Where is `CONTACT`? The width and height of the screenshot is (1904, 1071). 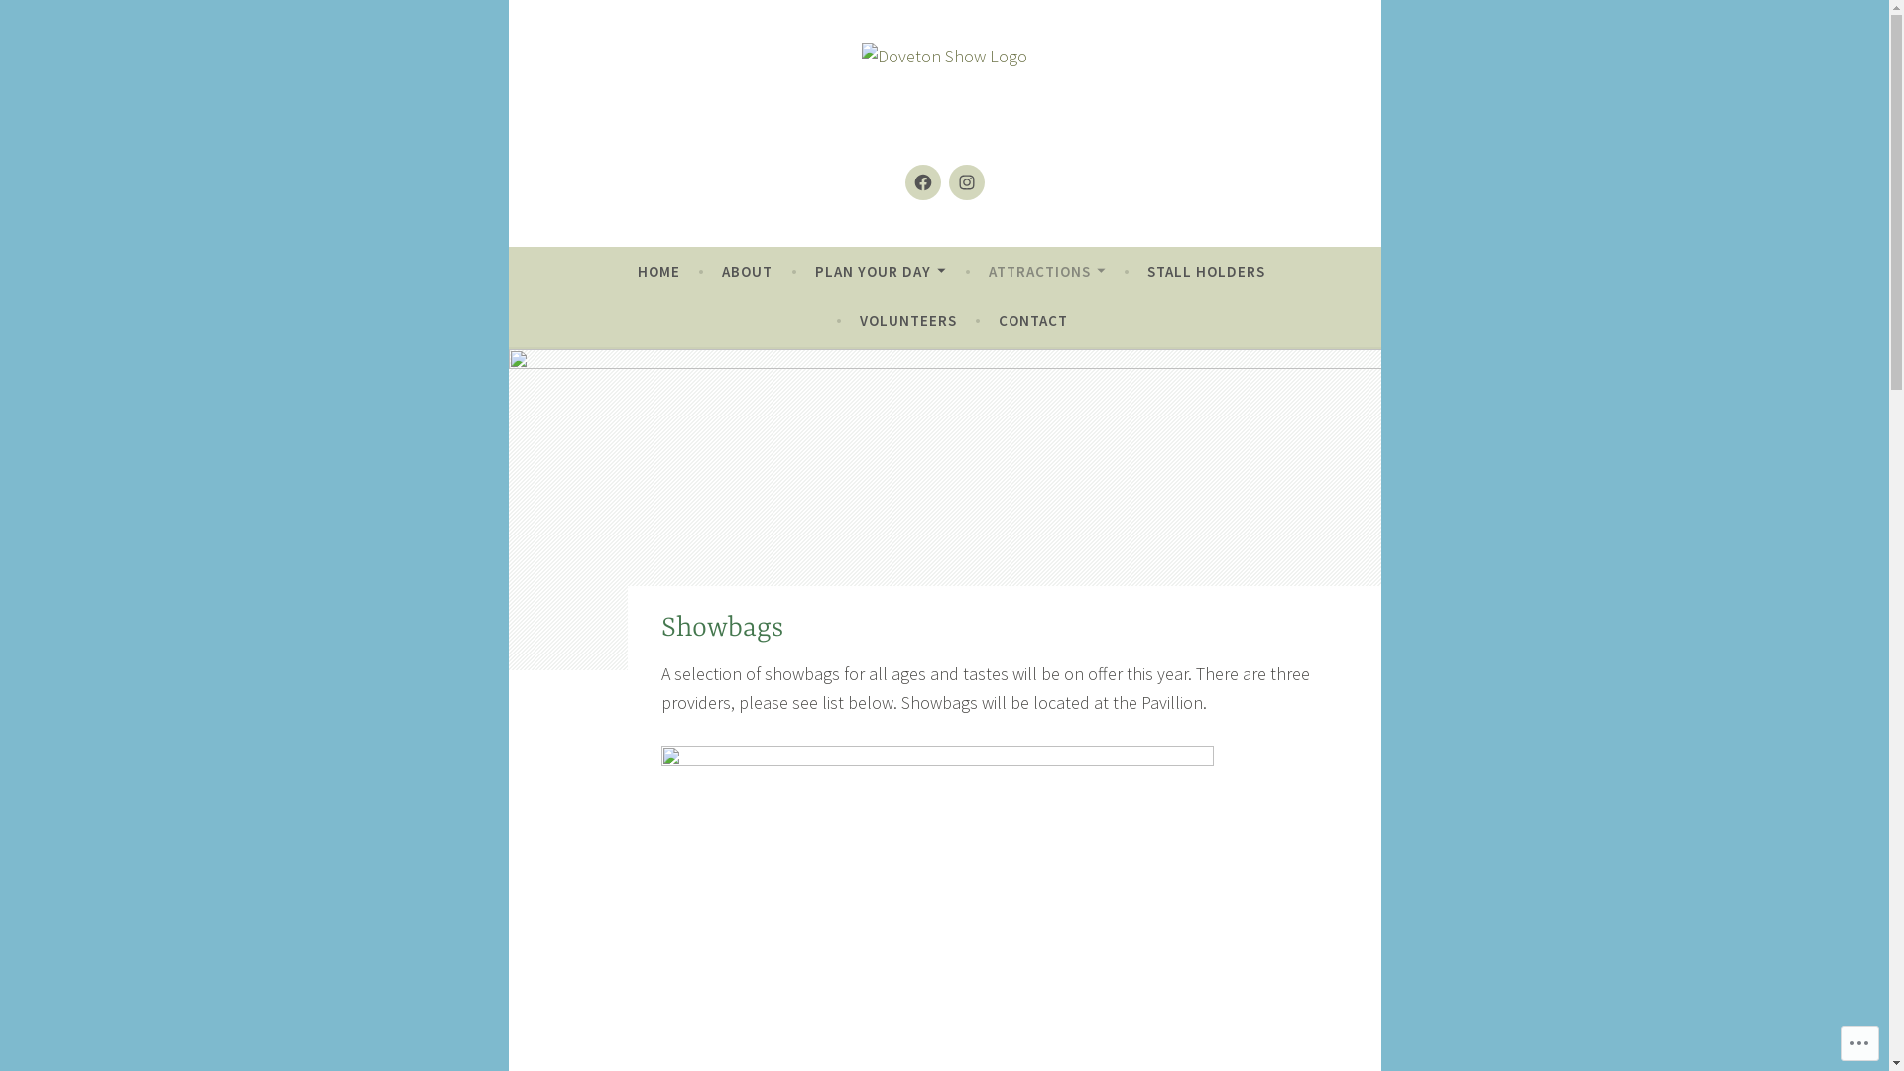
CONTACT is located at coordinates (1033, 321).